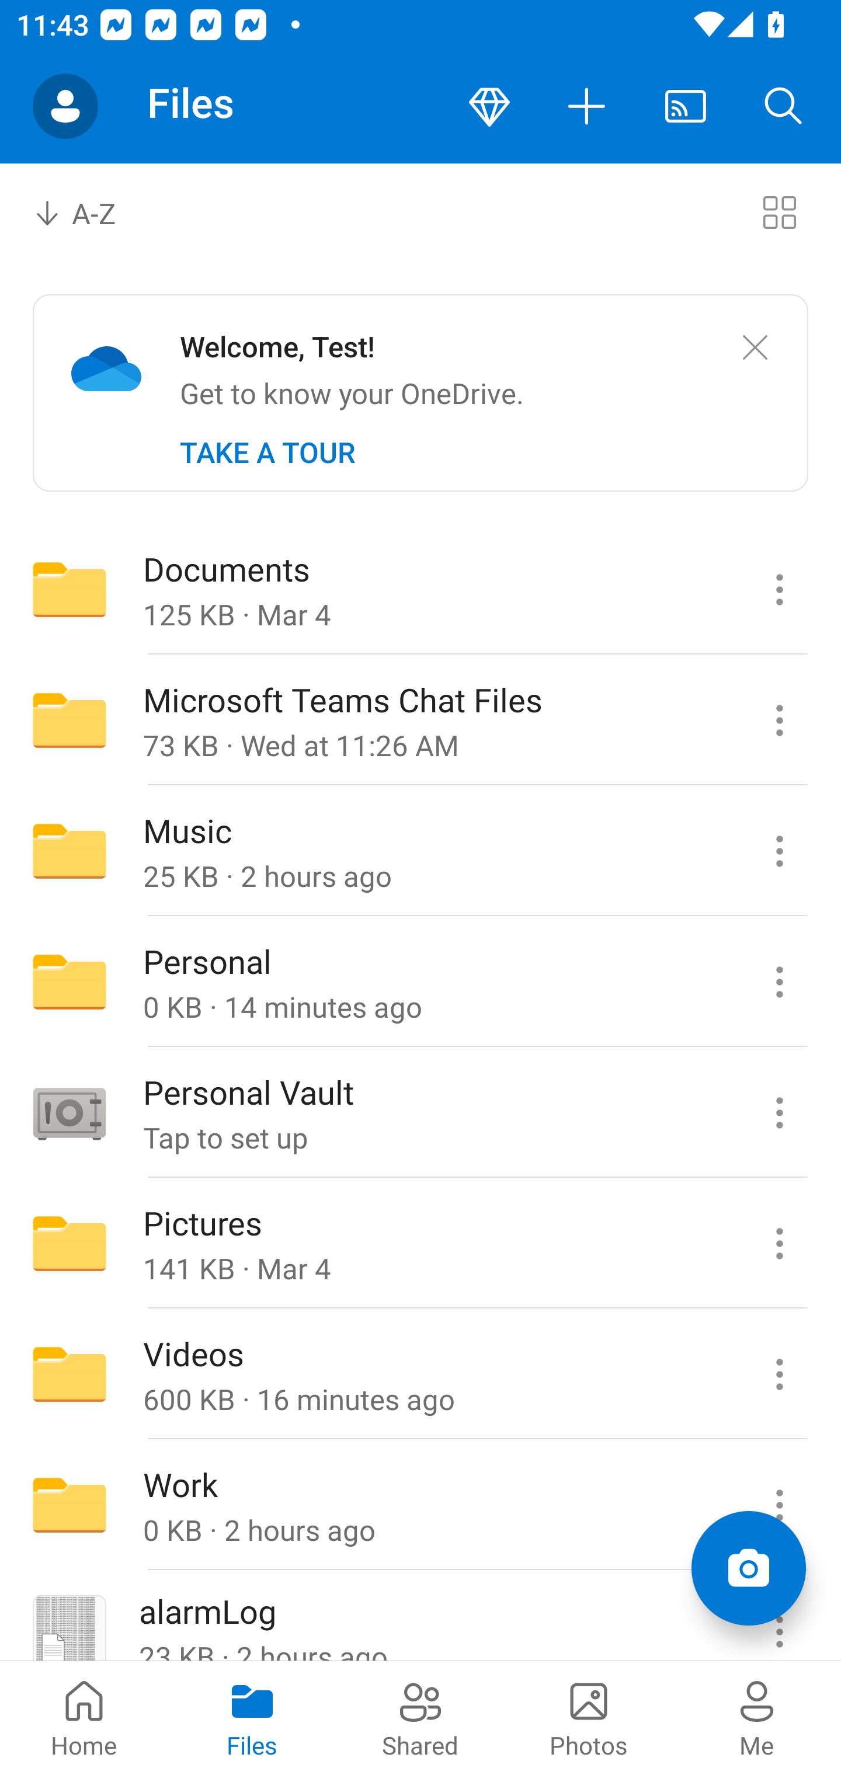 The height and width of the screenshot is (1775, 841). What do you see at coordinates (779, 211) in the screenshot?
I see `Switch to tiles view` at bounding box center [779, 211].